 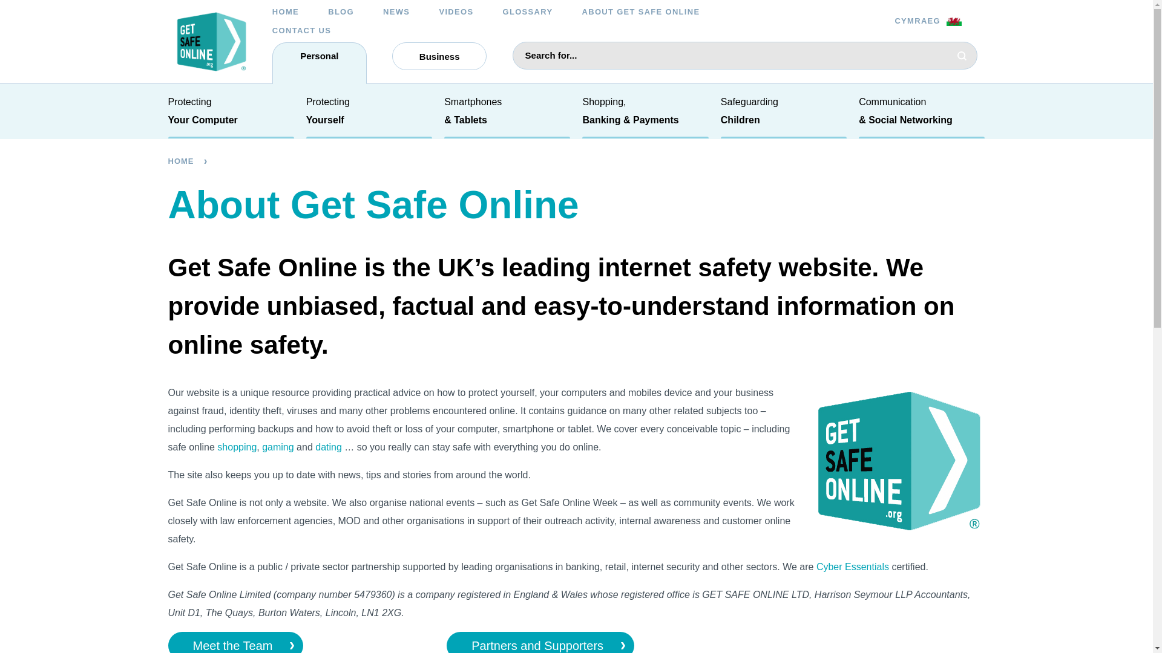 I want to click on Business, so click(x=439, y=56).